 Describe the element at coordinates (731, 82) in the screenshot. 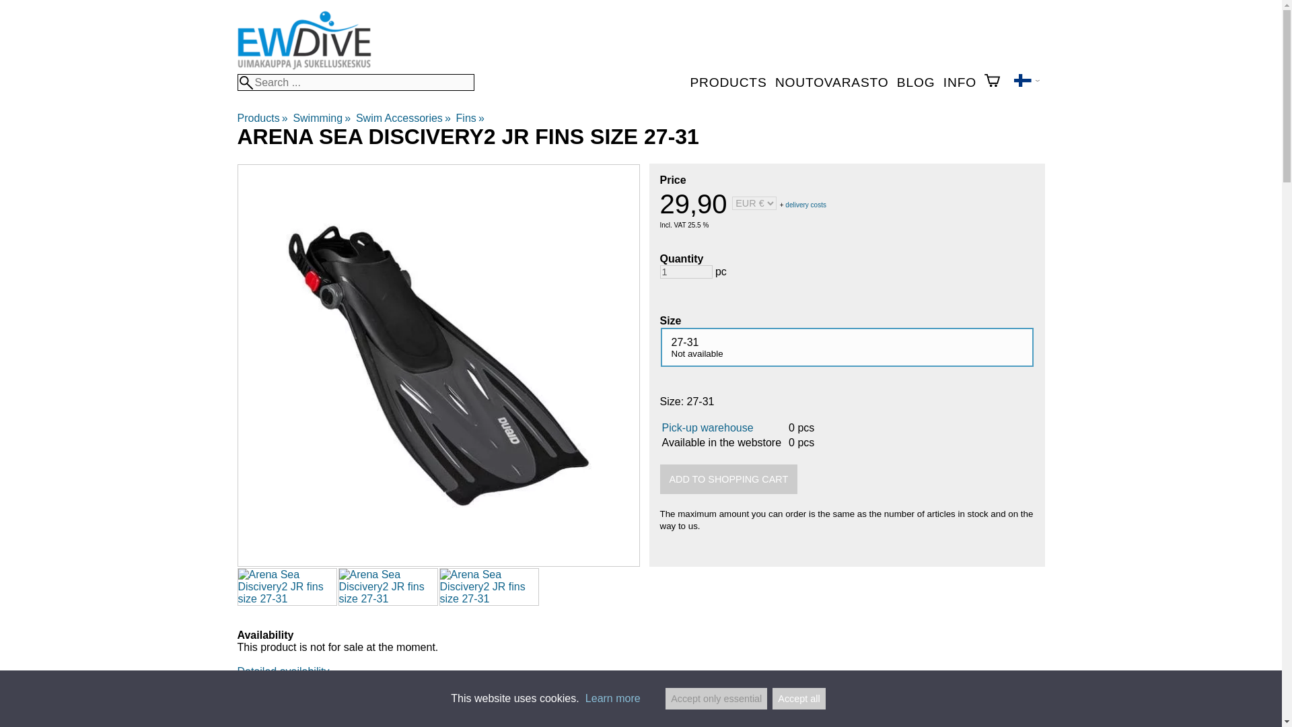

I see `PRODUCTS` at that location.